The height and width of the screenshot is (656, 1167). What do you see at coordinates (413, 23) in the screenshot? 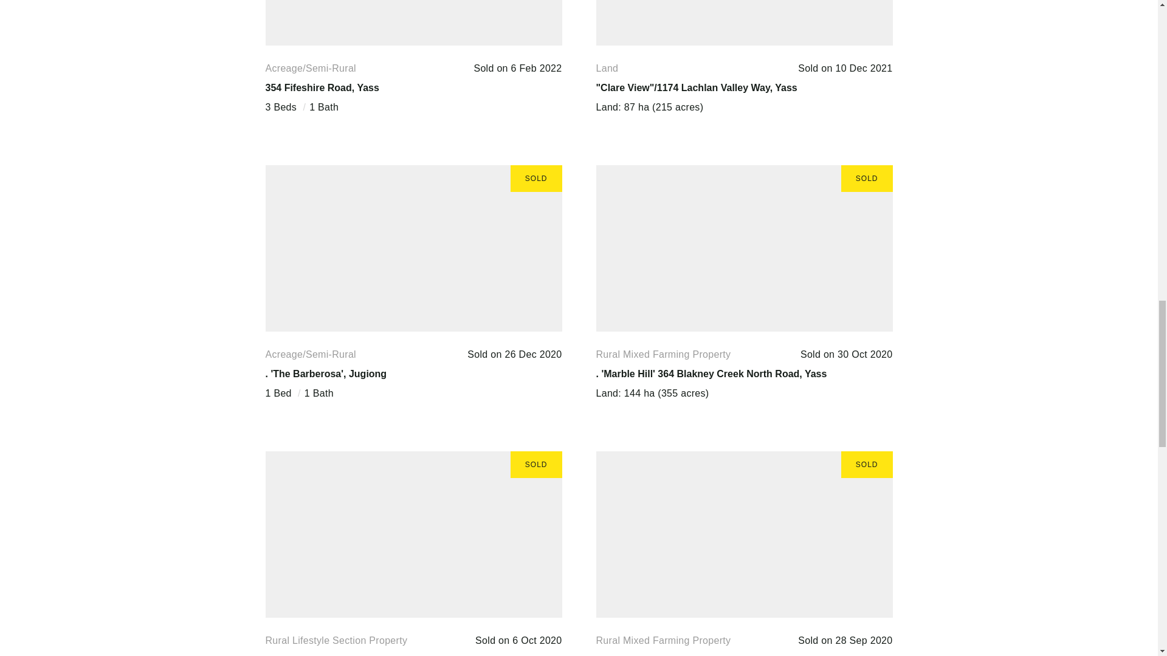
I see `SOLD` at bounding box center [413, 23].